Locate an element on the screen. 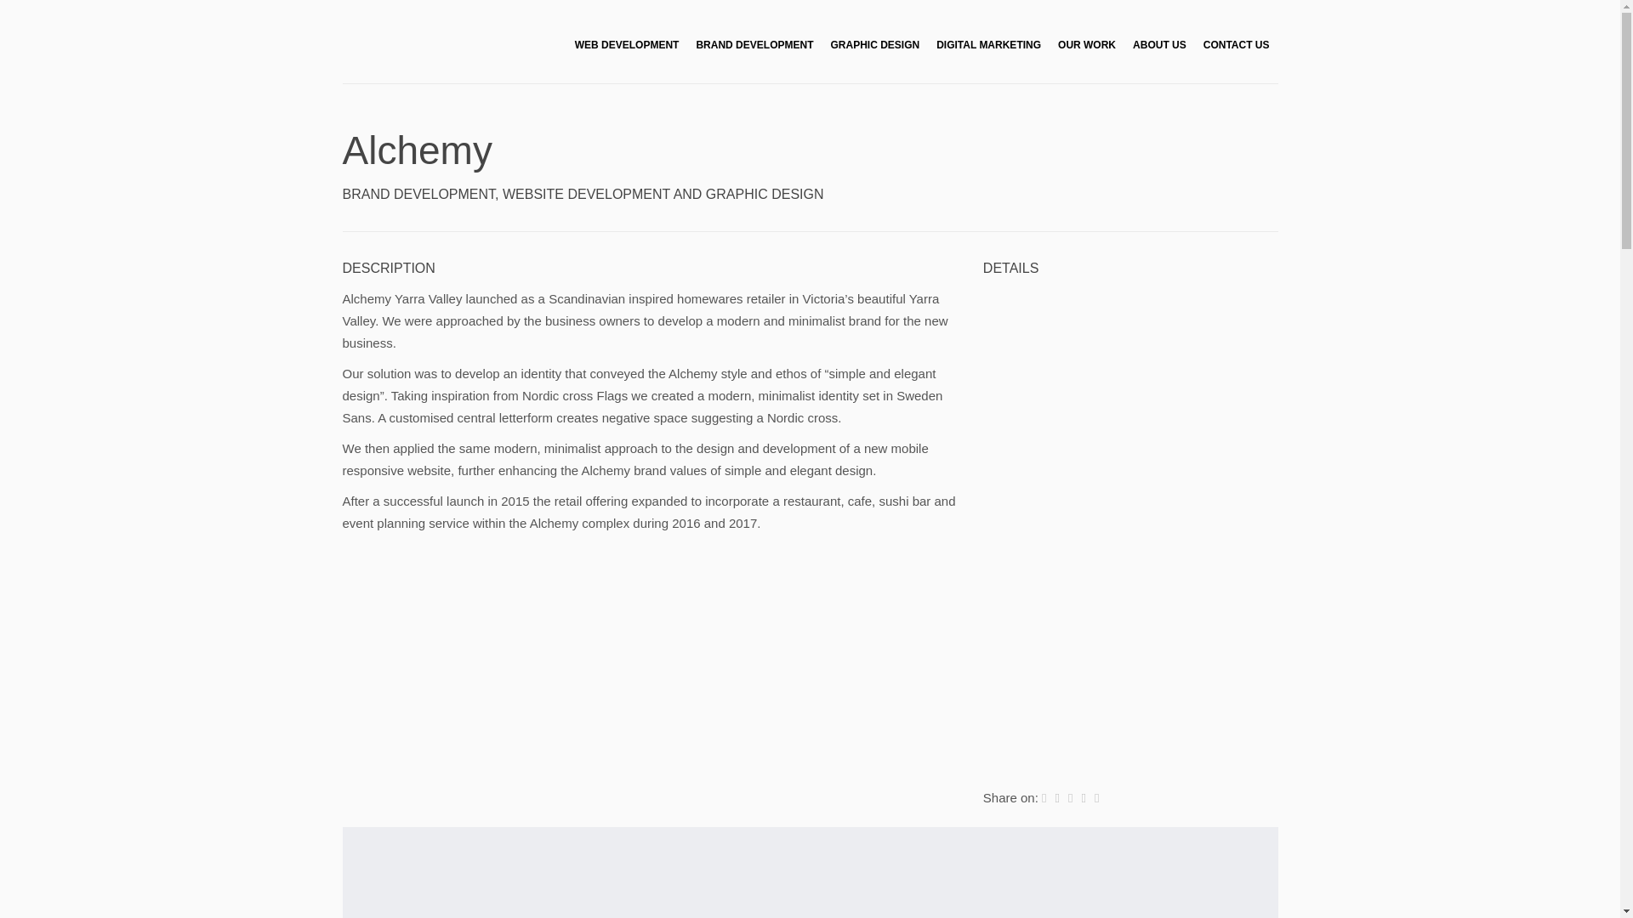  OUR WORK is located at coordinates (1087, 45).